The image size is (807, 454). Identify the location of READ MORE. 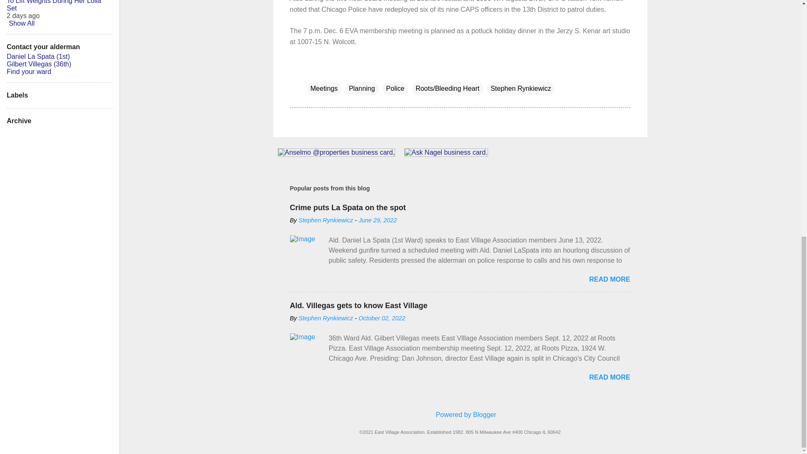
(609, 279).